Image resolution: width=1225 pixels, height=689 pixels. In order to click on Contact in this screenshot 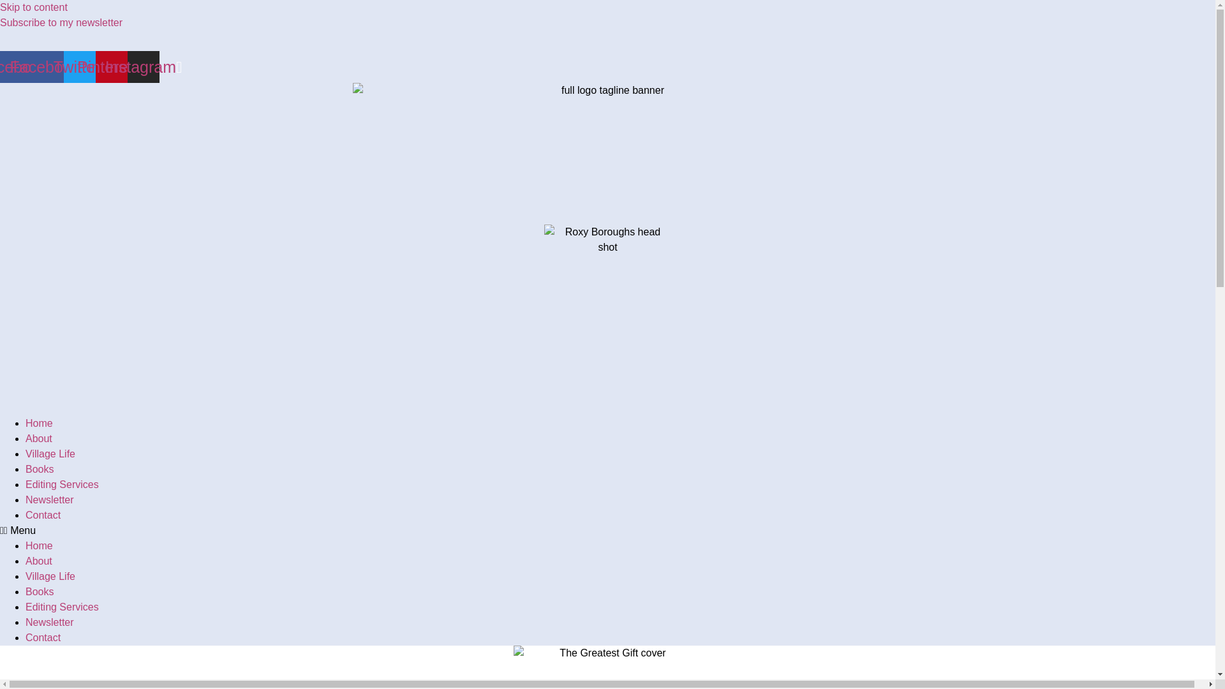, I will do `click(43, 637)`.